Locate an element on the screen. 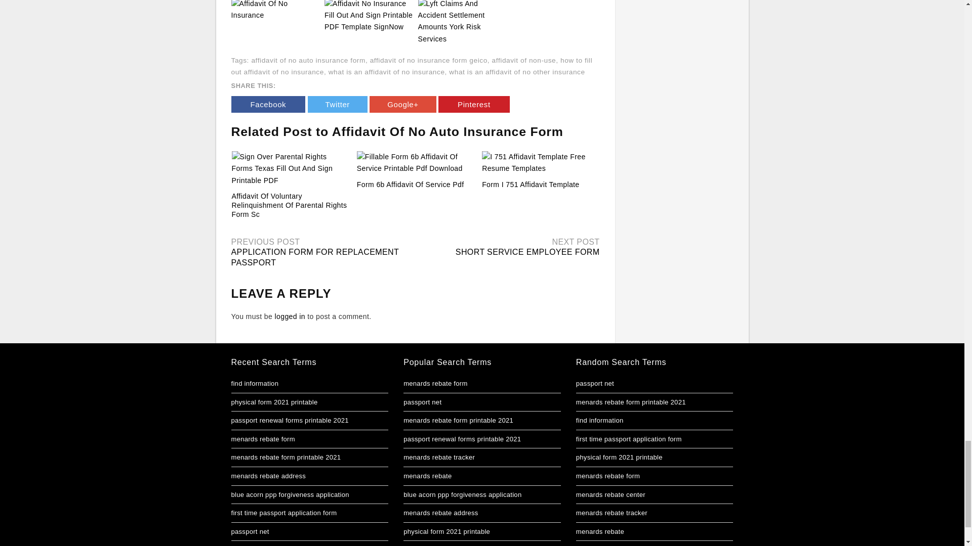 This screenshot has height=546, width=972. Twitter is located at coordinates (337, 104).